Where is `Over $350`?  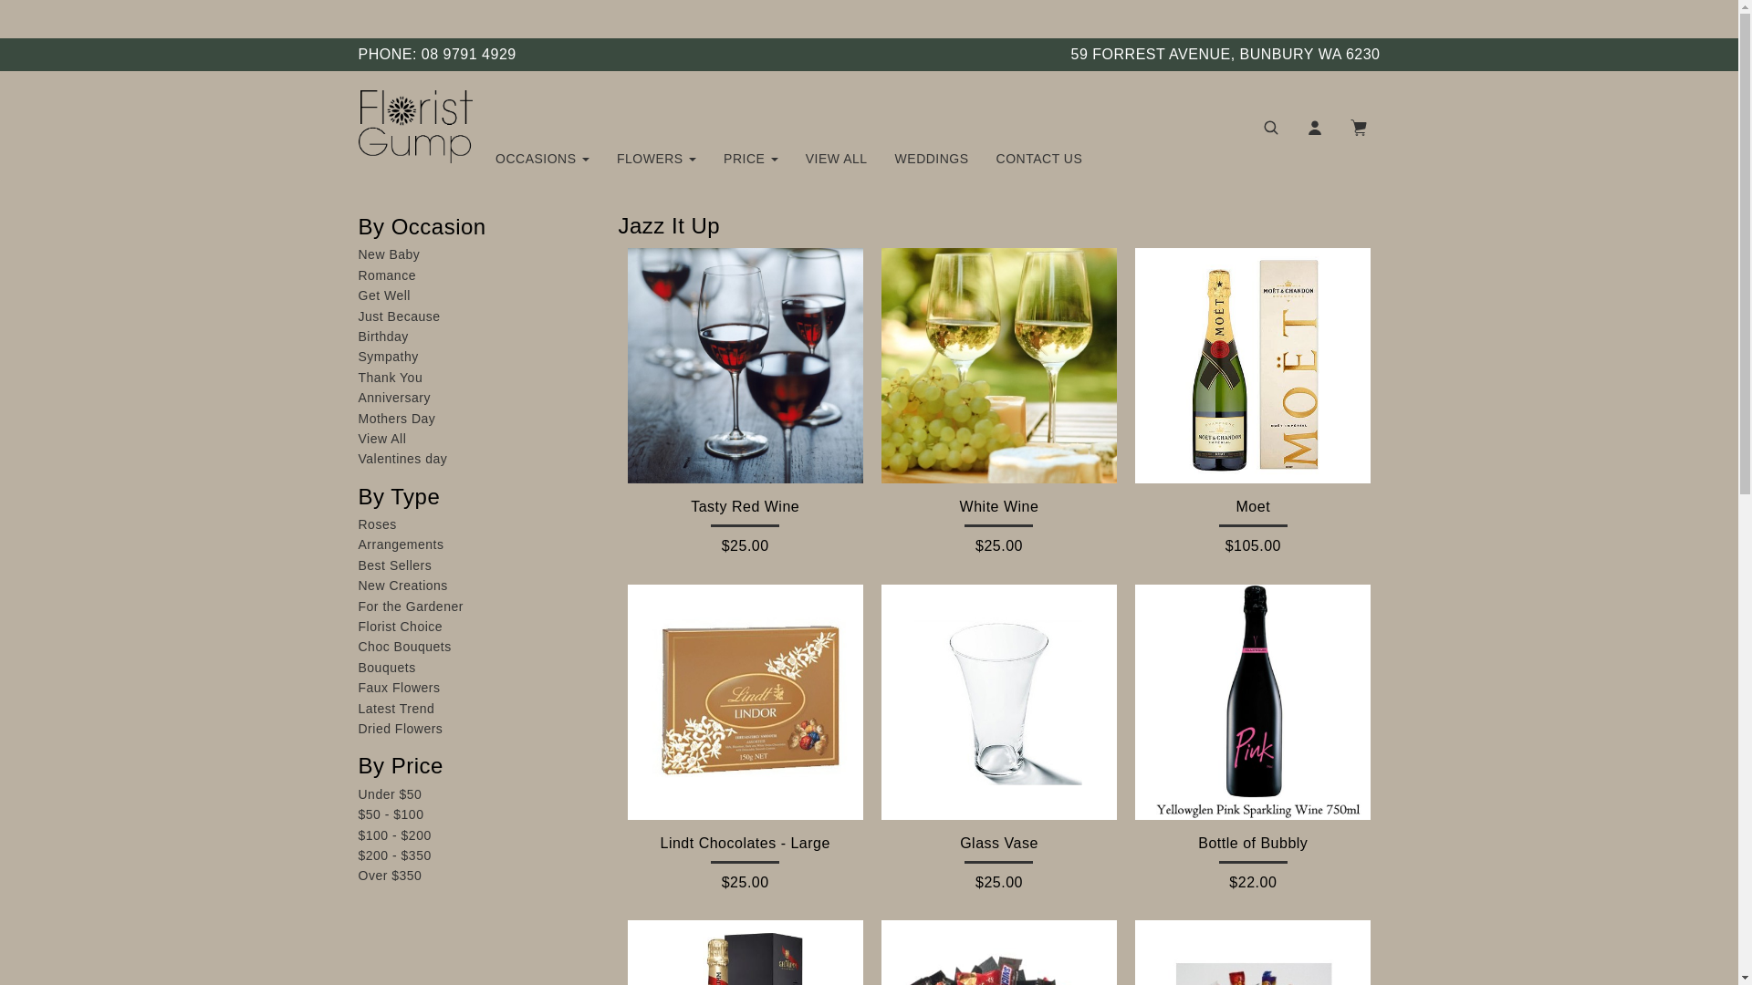
Over $350 is located at coordinates (390, 876).